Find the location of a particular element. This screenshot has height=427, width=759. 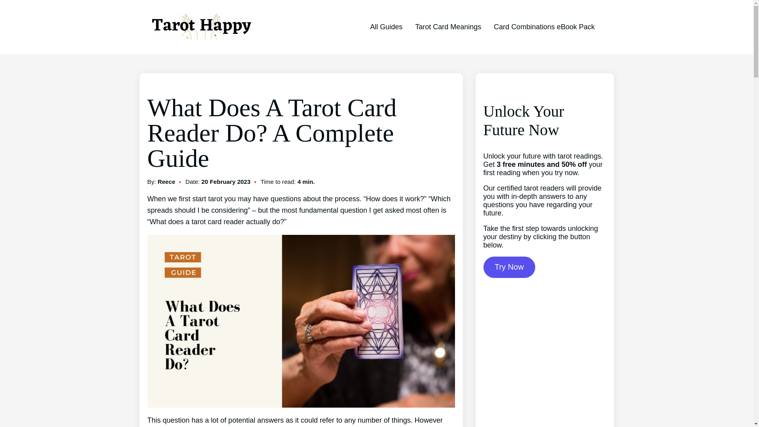

Tarot Card Meanings is located at coordinates (448, 27).